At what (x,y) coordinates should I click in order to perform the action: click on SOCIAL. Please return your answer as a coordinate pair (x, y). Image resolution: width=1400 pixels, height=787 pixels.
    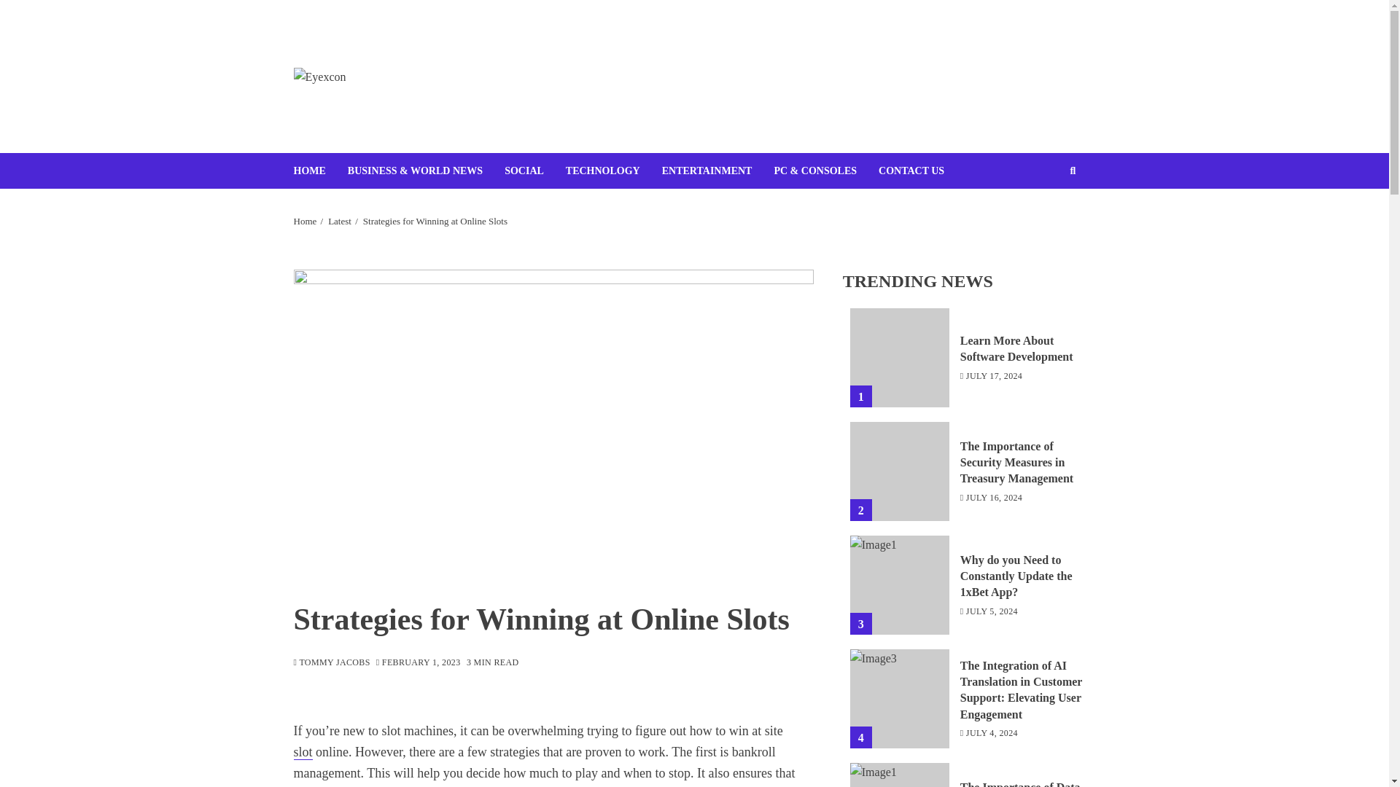
    Looking at the image, I should click on (534, 171).